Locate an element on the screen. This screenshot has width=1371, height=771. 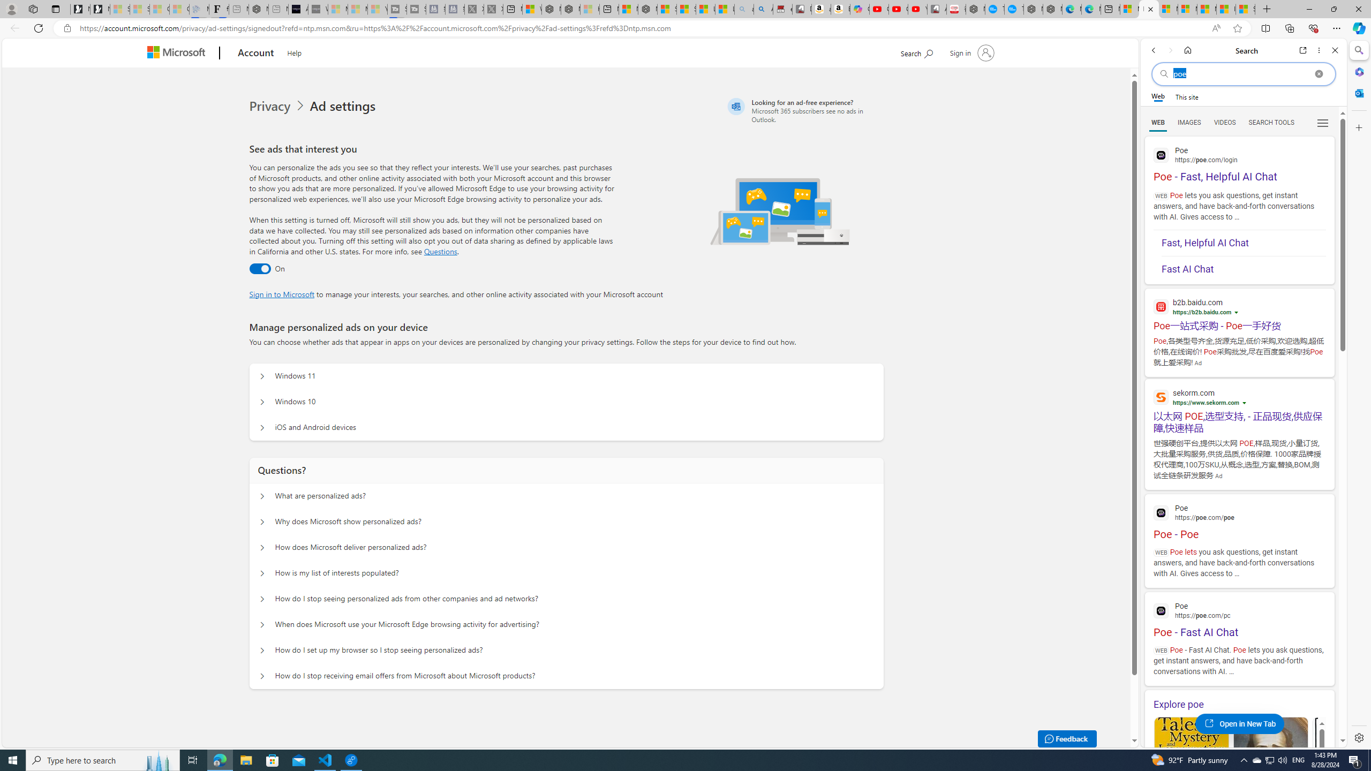
Home is located at coordinates (1188, 50).